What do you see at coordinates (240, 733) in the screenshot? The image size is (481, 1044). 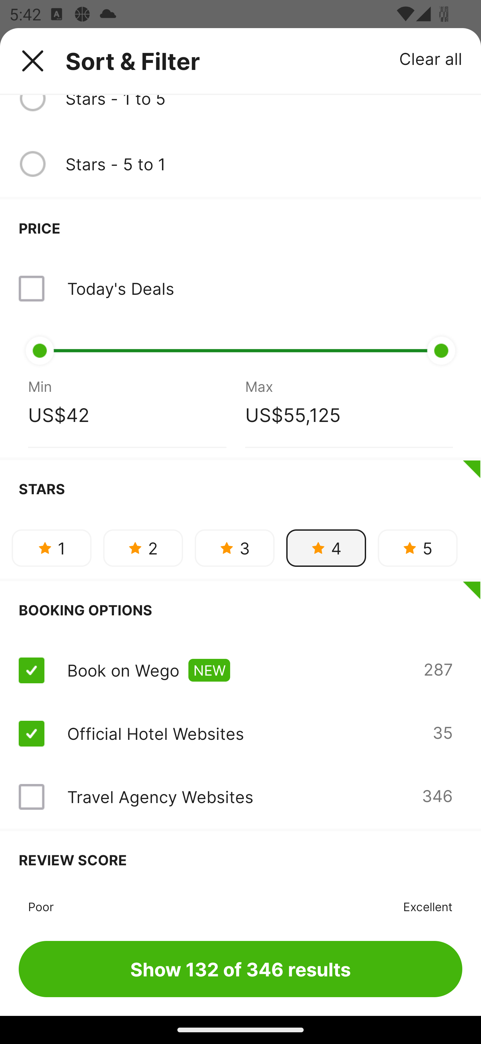 I see `Official Hotel Websites 35` at bounding box center [240, 733].